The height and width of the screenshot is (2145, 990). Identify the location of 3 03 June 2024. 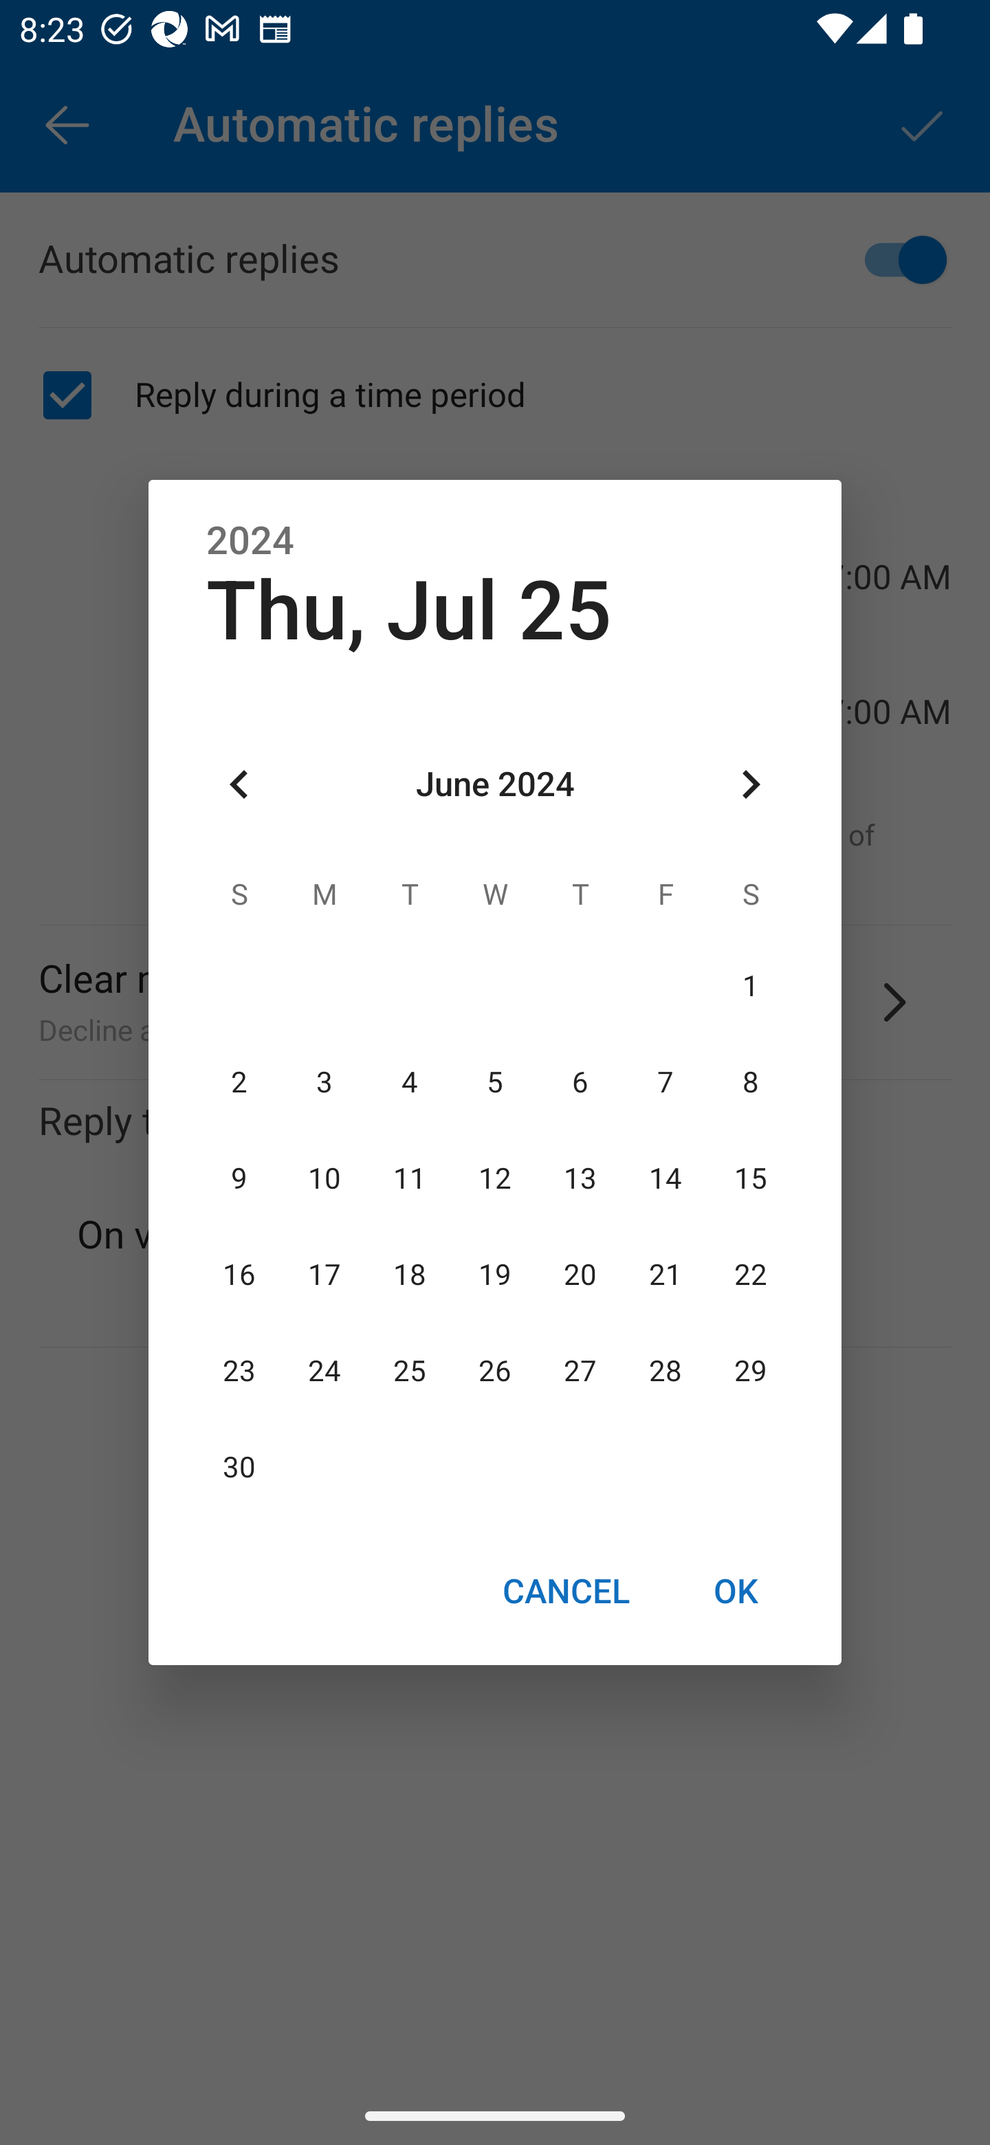
(324, 1082).